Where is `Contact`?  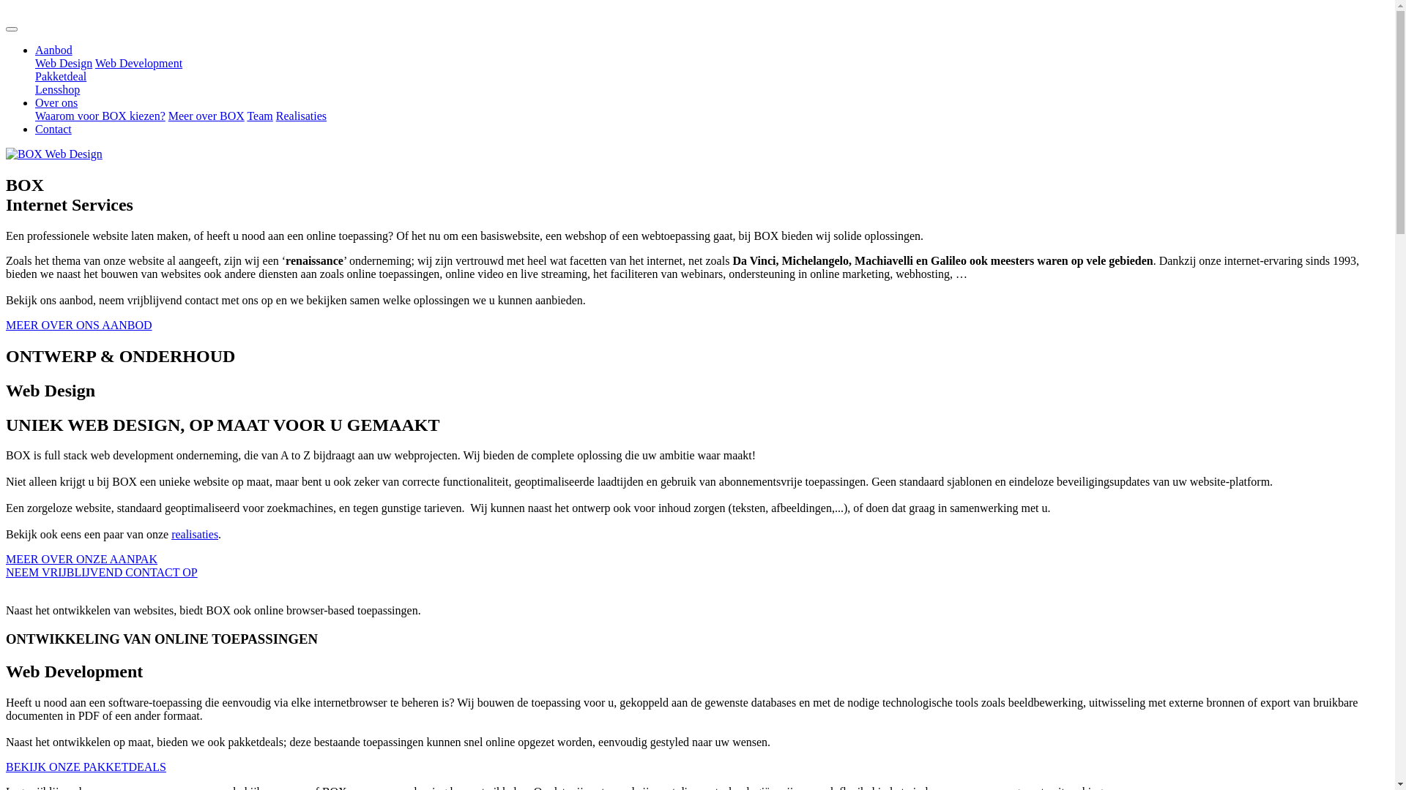 Contact is located at coordinates (53, 129).